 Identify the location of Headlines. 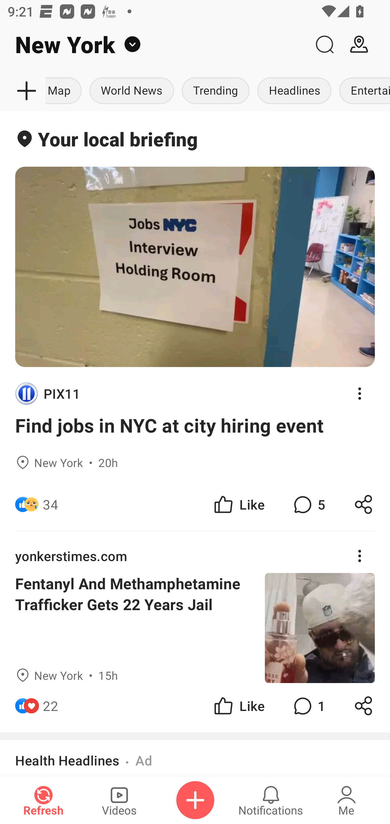
(294, 91).